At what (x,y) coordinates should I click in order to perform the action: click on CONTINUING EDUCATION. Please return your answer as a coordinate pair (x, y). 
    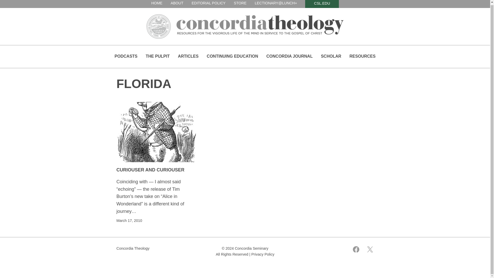
    Looking at the image, I should click on (233, 56).